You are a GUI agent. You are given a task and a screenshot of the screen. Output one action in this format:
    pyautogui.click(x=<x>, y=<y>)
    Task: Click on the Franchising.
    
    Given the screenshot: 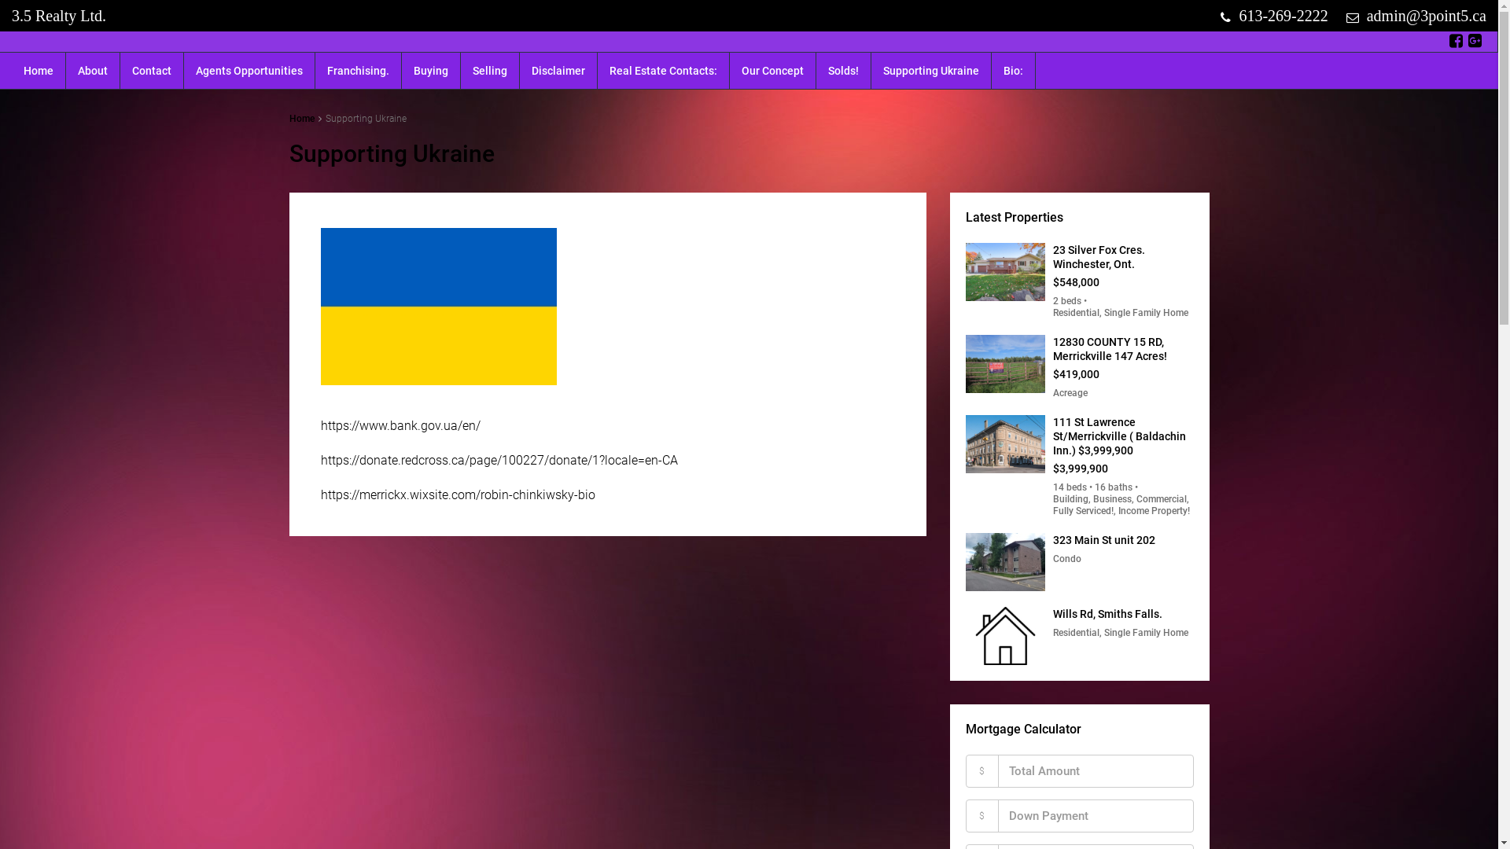 What is the action you would take?
    pyautogui.click(x=359, y=71)
    